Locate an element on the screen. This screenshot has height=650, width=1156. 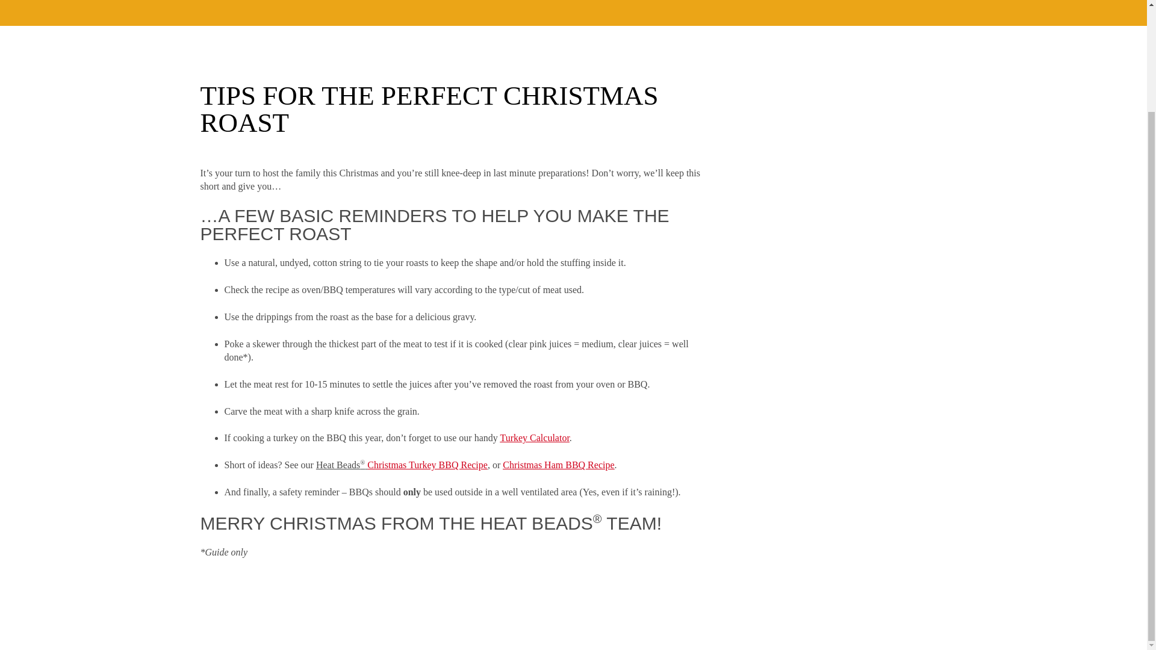
Christmas Turkey BBQ Recipe is located at coordinates (427, 465).